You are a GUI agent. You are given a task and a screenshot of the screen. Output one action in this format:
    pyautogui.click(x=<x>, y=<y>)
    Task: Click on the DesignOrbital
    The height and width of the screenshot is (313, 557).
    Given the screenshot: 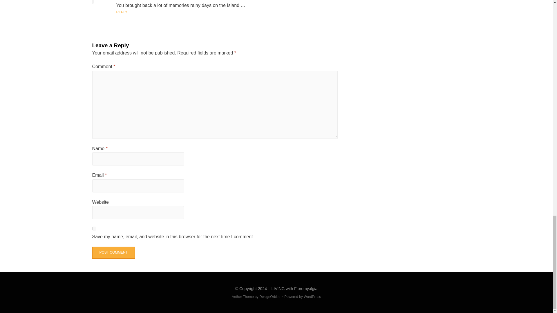 What is the action you would take?
    pyautogui.click(x=270, y=297)
    